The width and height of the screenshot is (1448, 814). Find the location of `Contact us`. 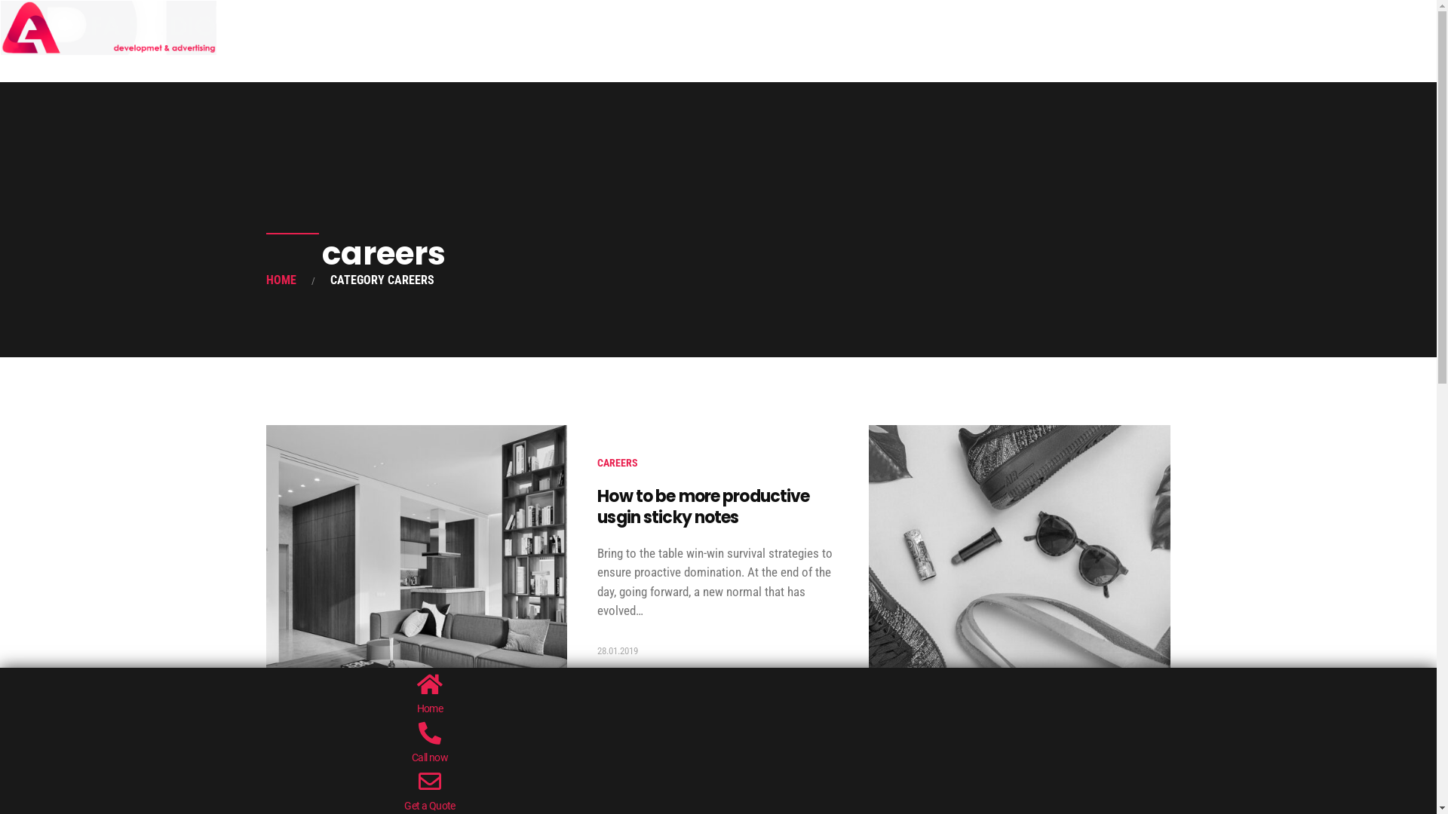

Contact us is located at coordinates (545, 69).